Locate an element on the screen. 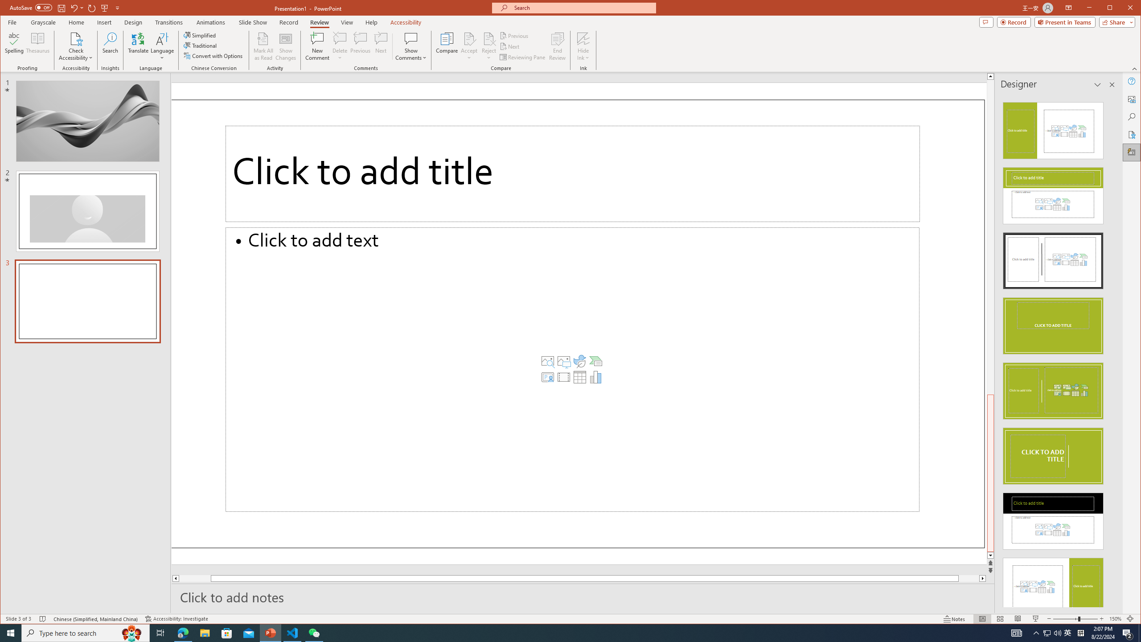 The width and height of the screenshot is (1141, 642). Recommended Design: Design Idea is located at coordinates (1053, 128).